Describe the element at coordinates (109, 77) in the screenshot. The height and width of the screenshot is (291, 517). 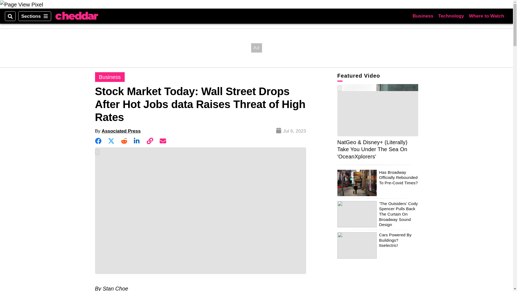
I see `Business` at that location.